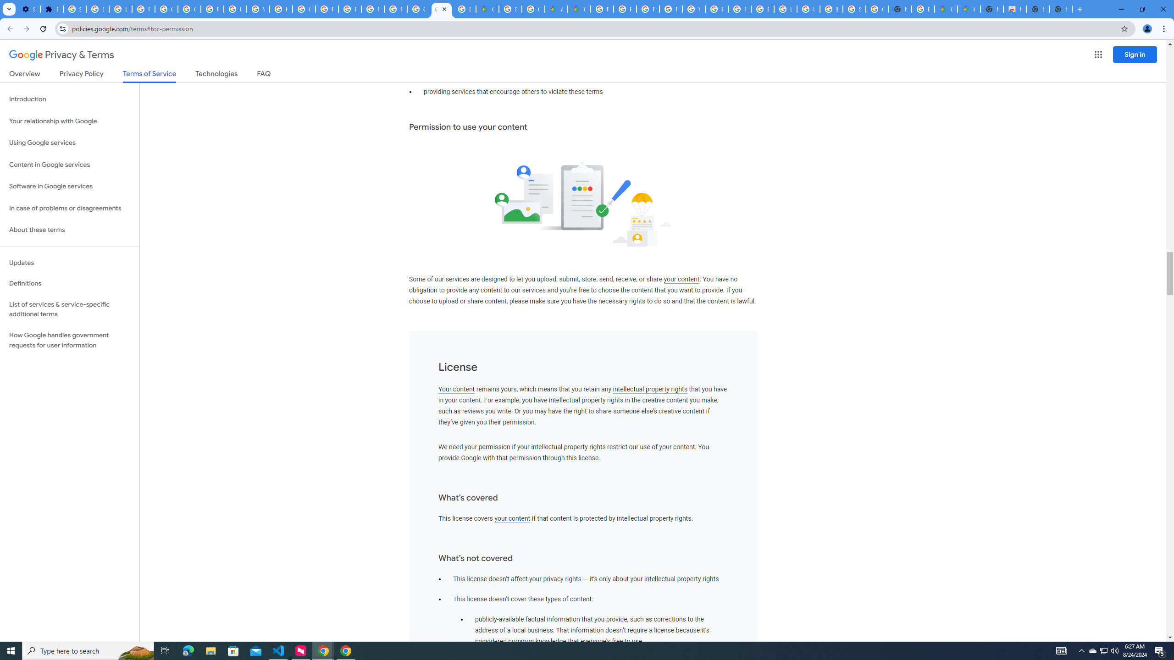  Describe the element at coordinates (166, 9) in the screenshot. I see `Google Account Help` at that location.